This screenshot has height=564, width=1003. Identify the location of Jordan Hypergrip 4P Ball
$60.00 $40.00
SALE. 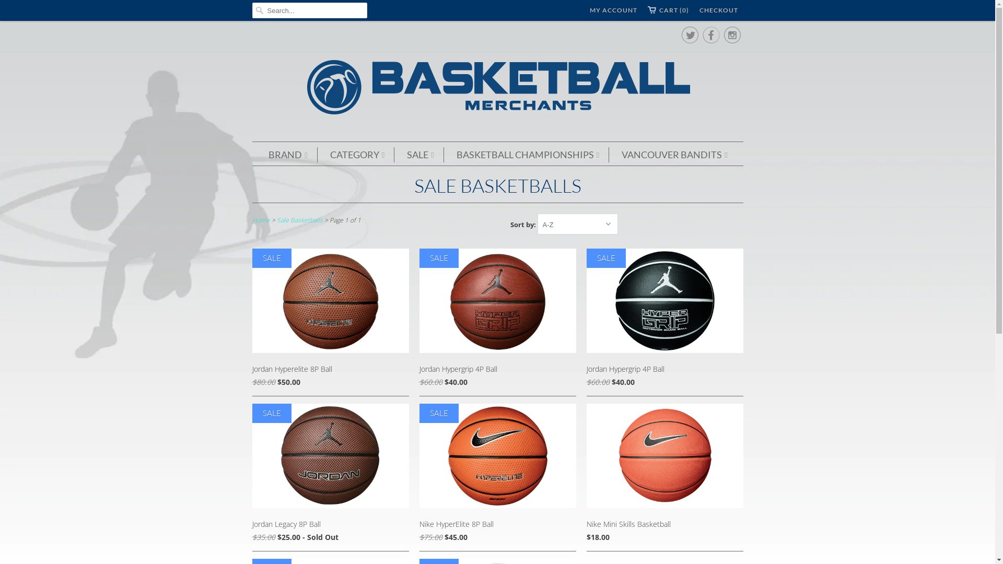
(664, 321).